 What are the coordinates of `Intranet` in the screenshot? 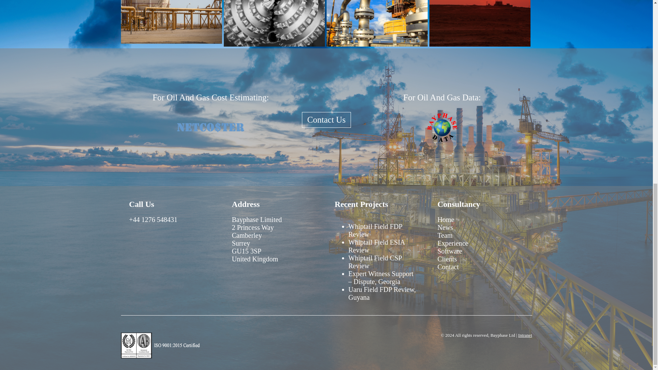 It's located at (525, 335).